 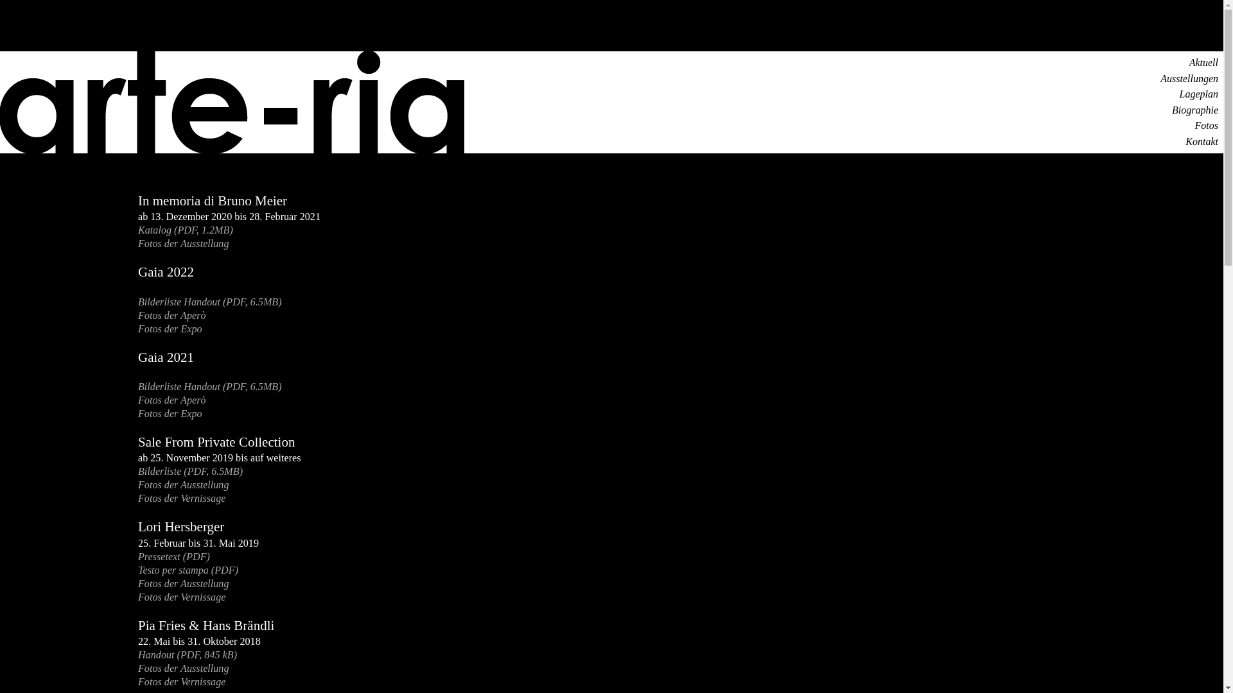 I want to click on Fotos der Expo, so click(x=170, y=413).